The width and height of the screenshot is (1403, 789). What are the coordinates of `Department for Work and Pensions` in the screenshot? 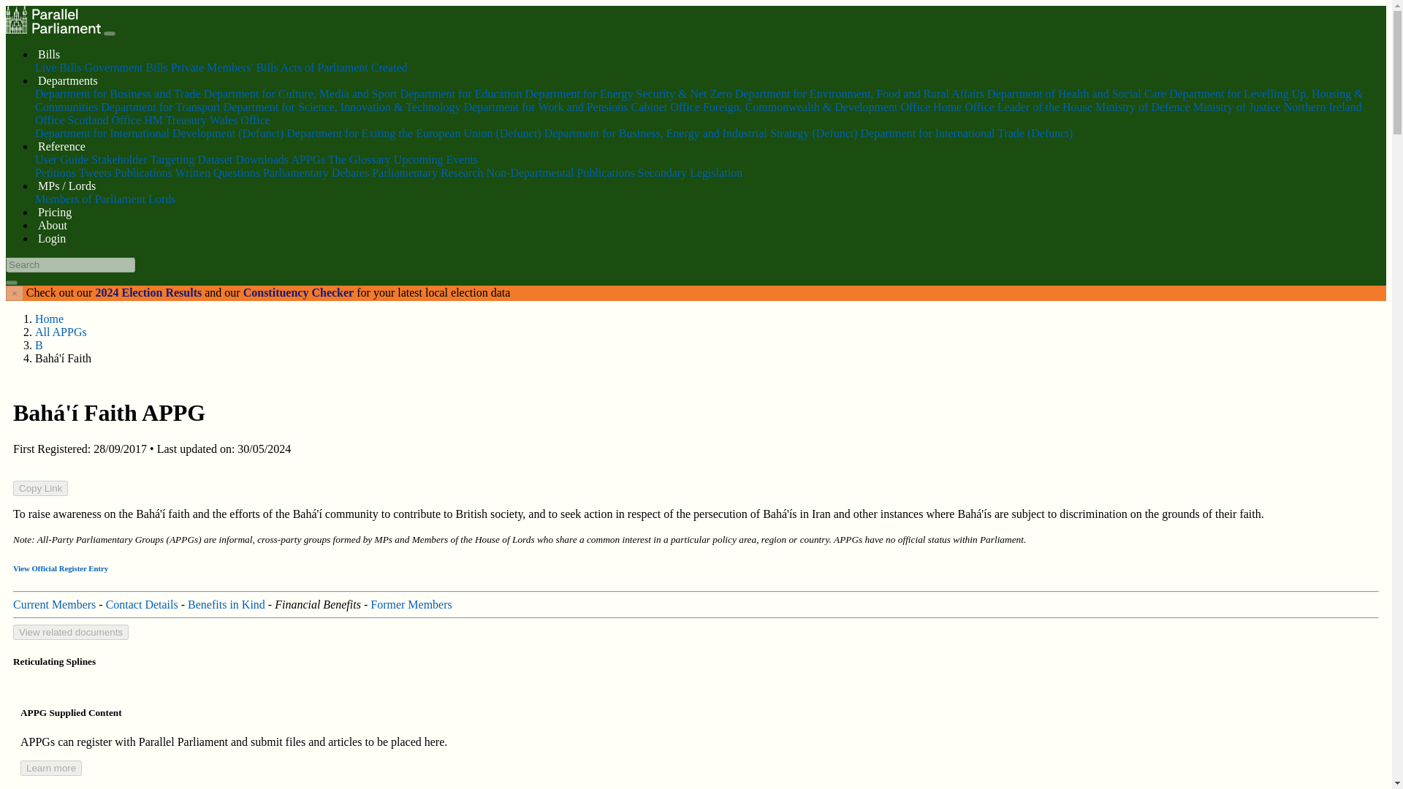 It's located at (545, 107).